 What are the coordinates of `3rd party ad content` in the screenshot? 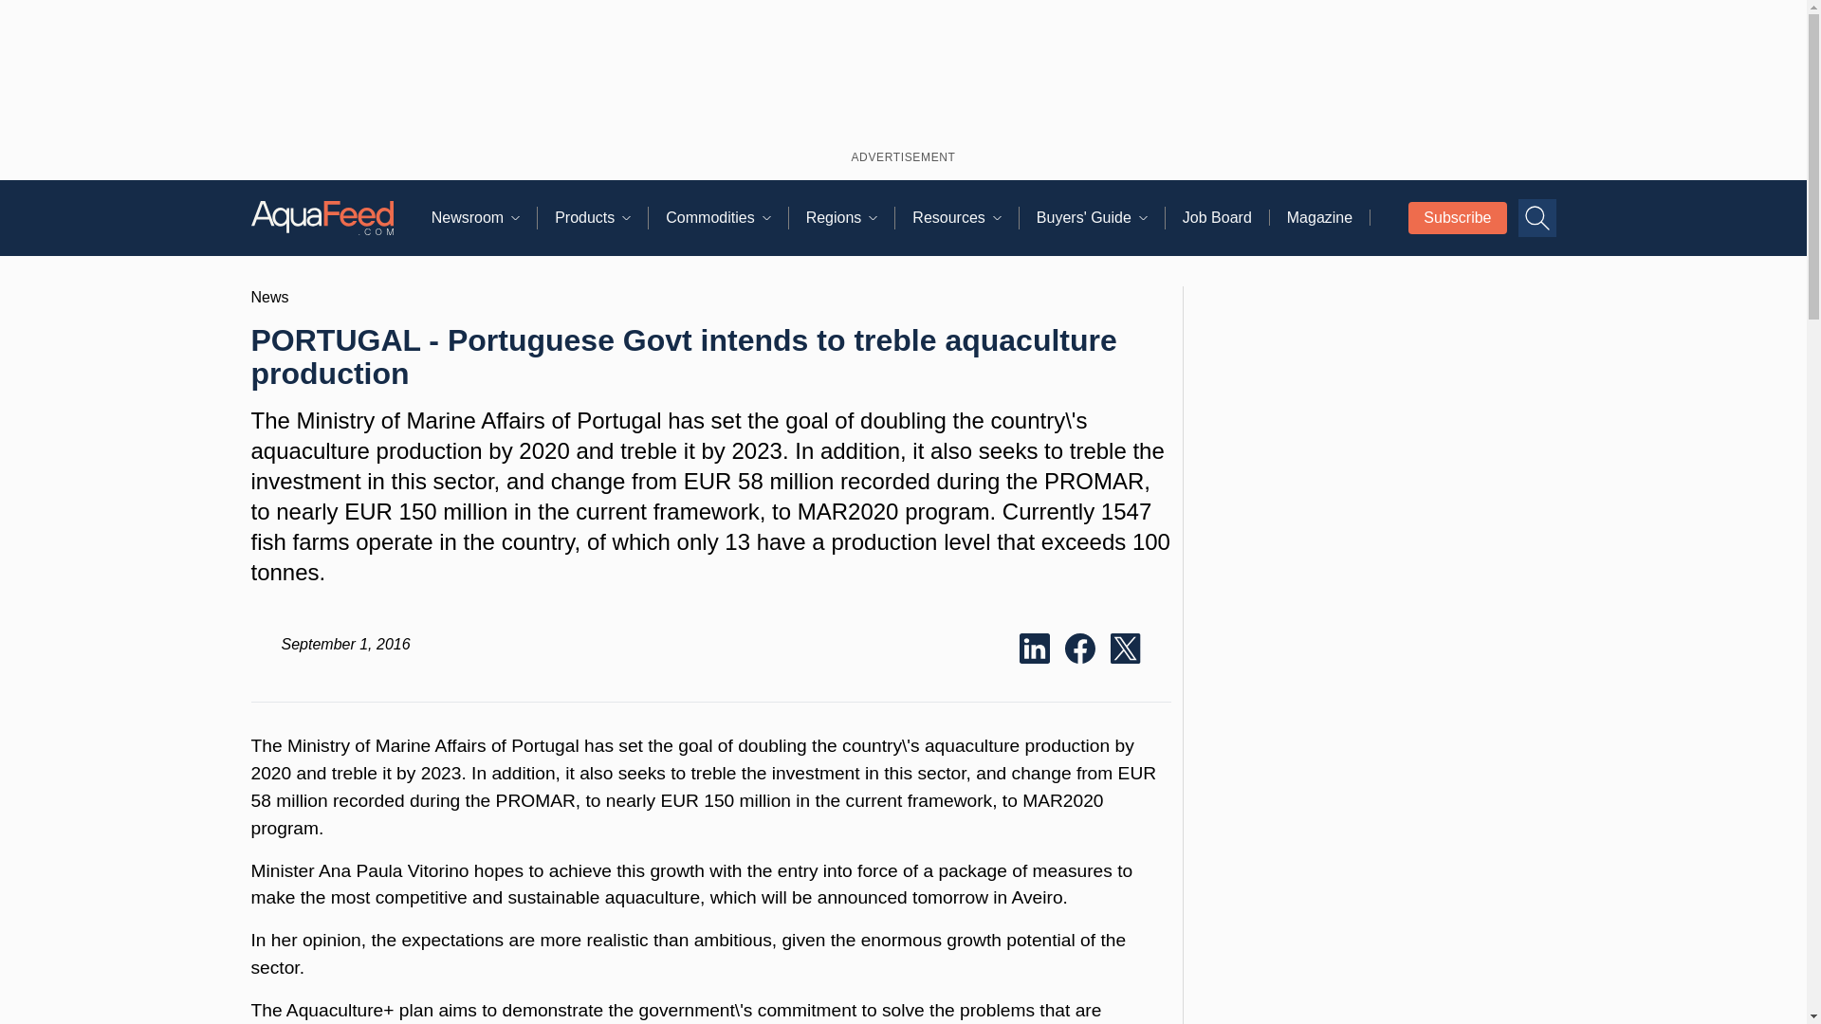 It's located at (1374, 929).